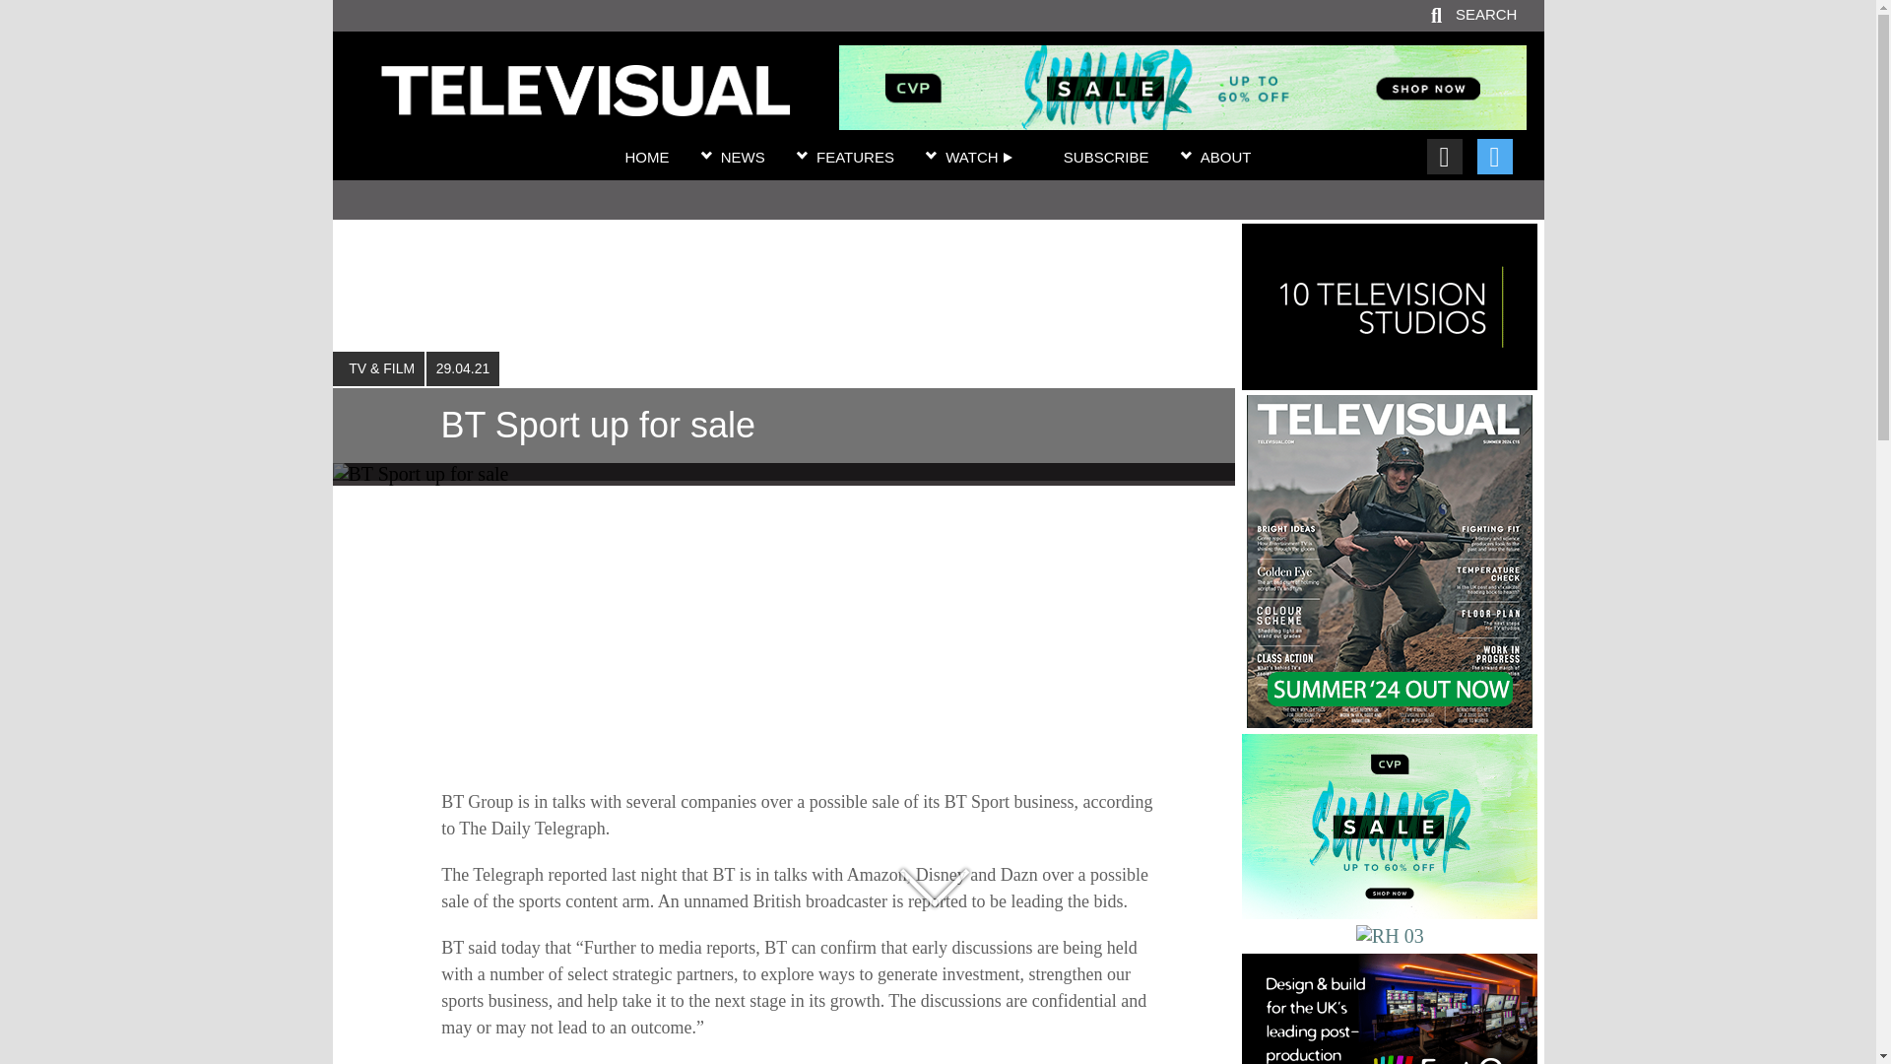  What do you see at coordinates (585, 104) in the screenshot?
I see `BT Sport up for sale` at bounding box center [585, 104].